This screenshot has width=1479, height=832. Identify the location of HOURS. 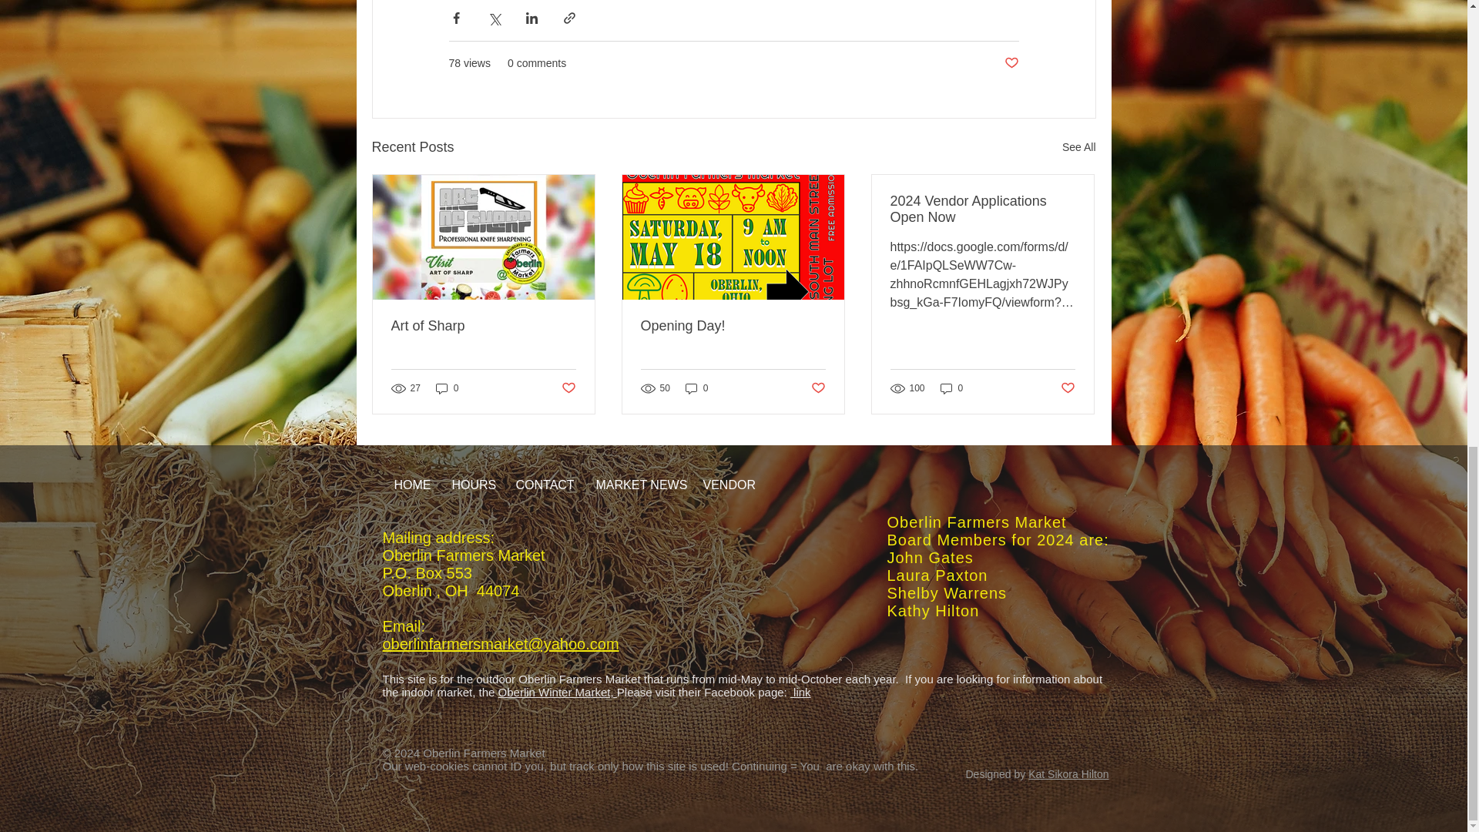
(472, 485).